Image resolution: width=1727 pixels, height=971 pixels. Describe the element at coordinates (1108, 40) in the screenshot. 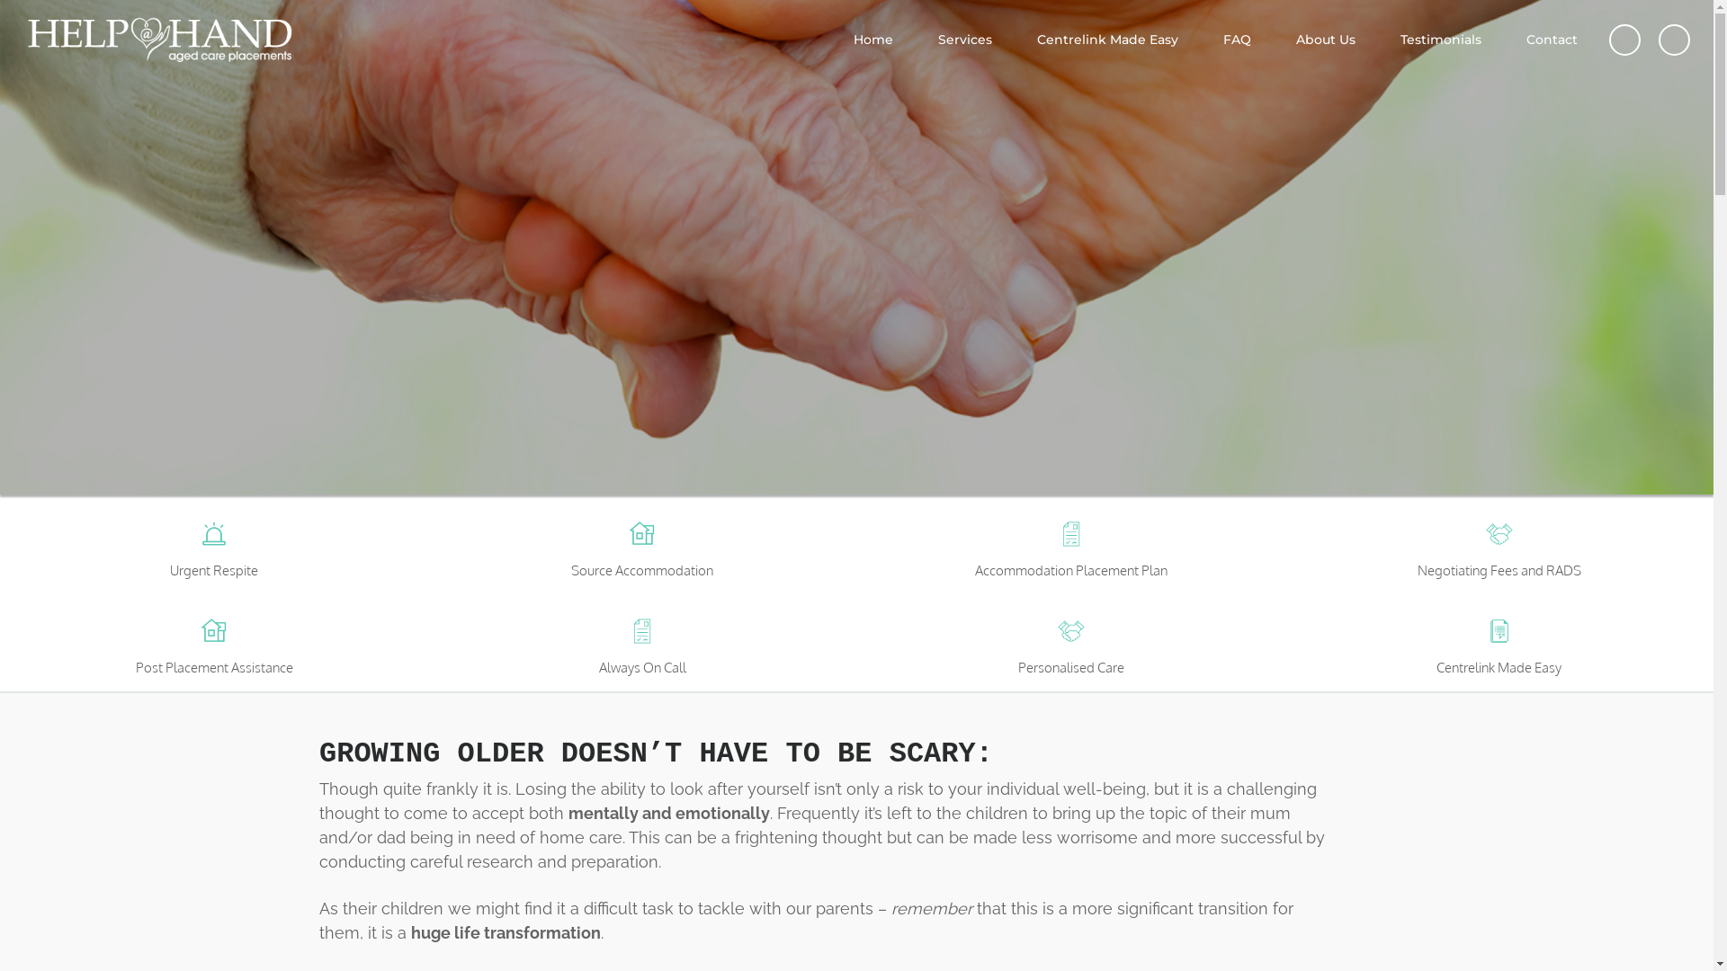

I see `Centrelink Made Easy` at that location.